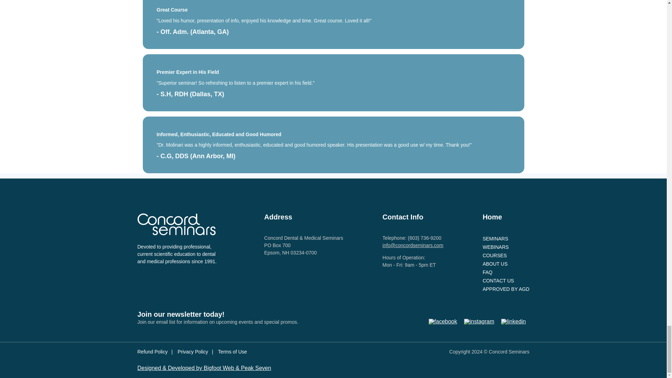 The width and height of the screenshot is (672, 378). What do you see at coordinates (506, 255) in the screenshot?
I see `COURSES` at bounding box center [506, 255].